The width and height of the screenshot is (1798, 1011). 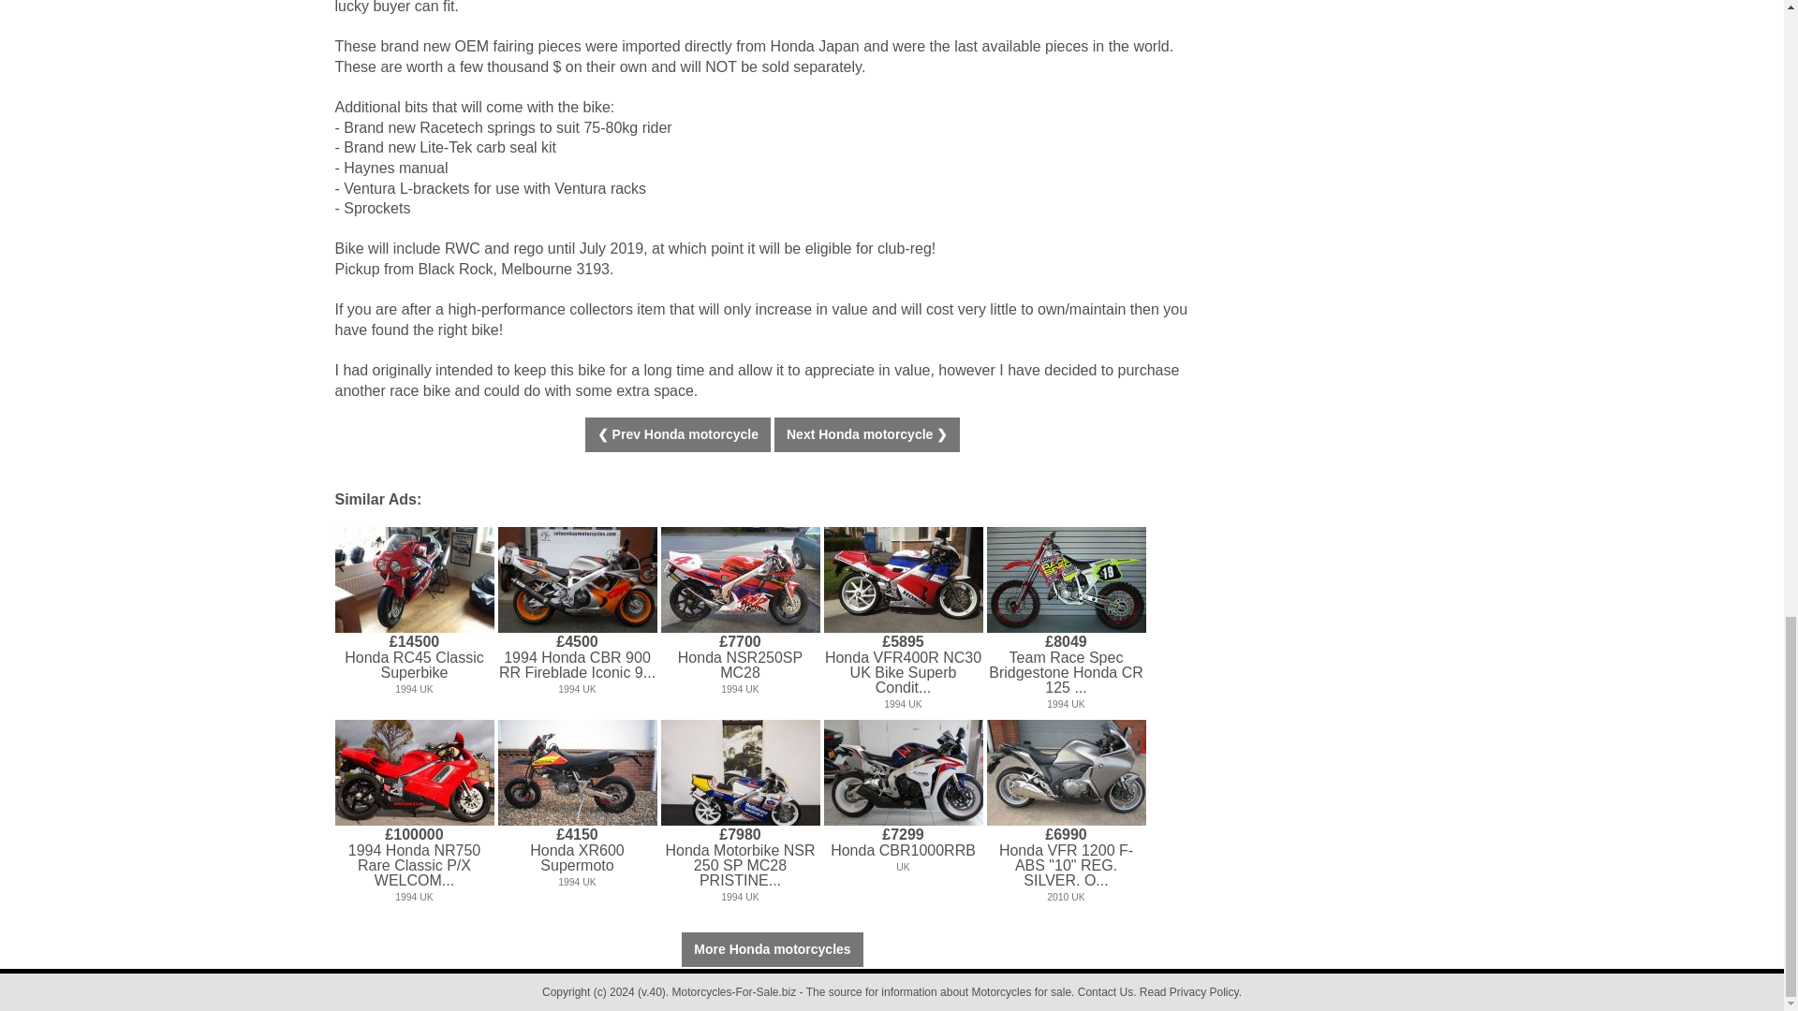 I want to click on Previous Honda moto for sale, so click(x=678, y=434).